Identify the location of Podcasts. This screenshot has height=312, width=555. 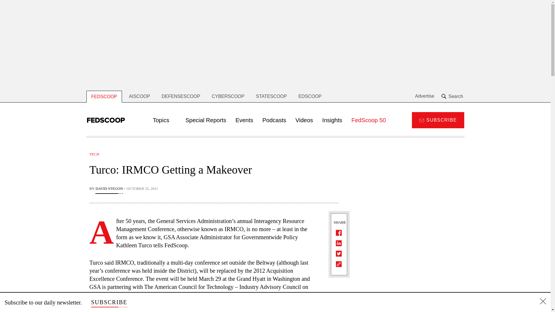
(274, 120).